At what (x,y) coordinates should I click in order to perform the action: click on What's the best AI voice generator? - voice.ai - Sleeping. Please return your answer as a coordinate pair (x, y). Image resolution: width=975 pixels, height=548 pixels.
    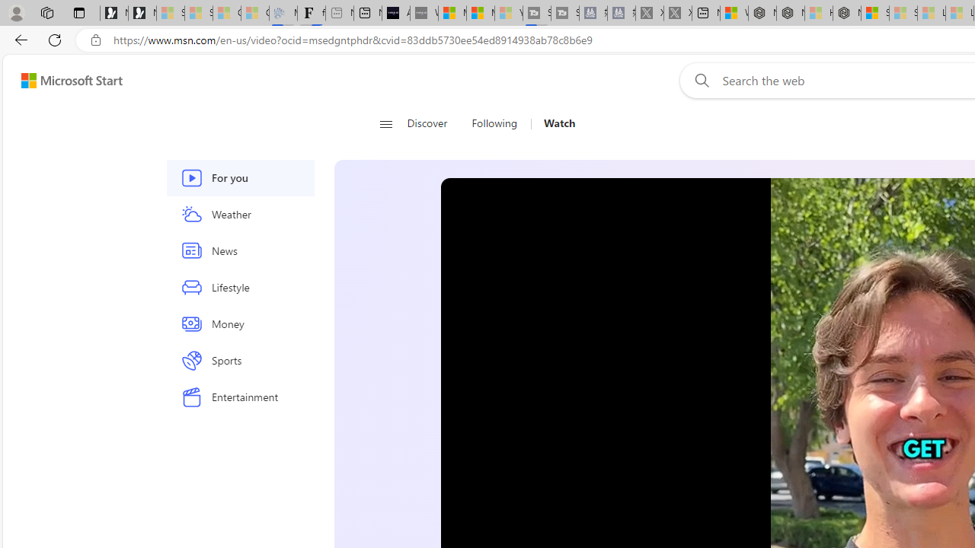
    Looking at the image, I should click on (424, 14).